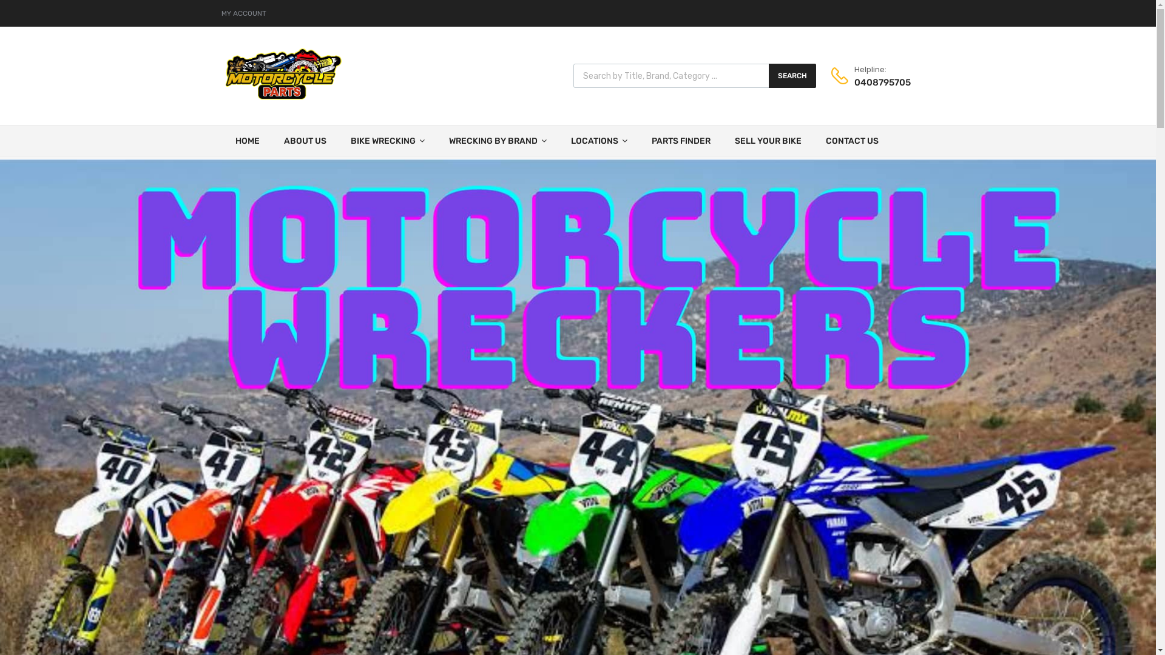  Describe the element at coordinates (248, 141) in the screenshot. I see `HOME` at that location.